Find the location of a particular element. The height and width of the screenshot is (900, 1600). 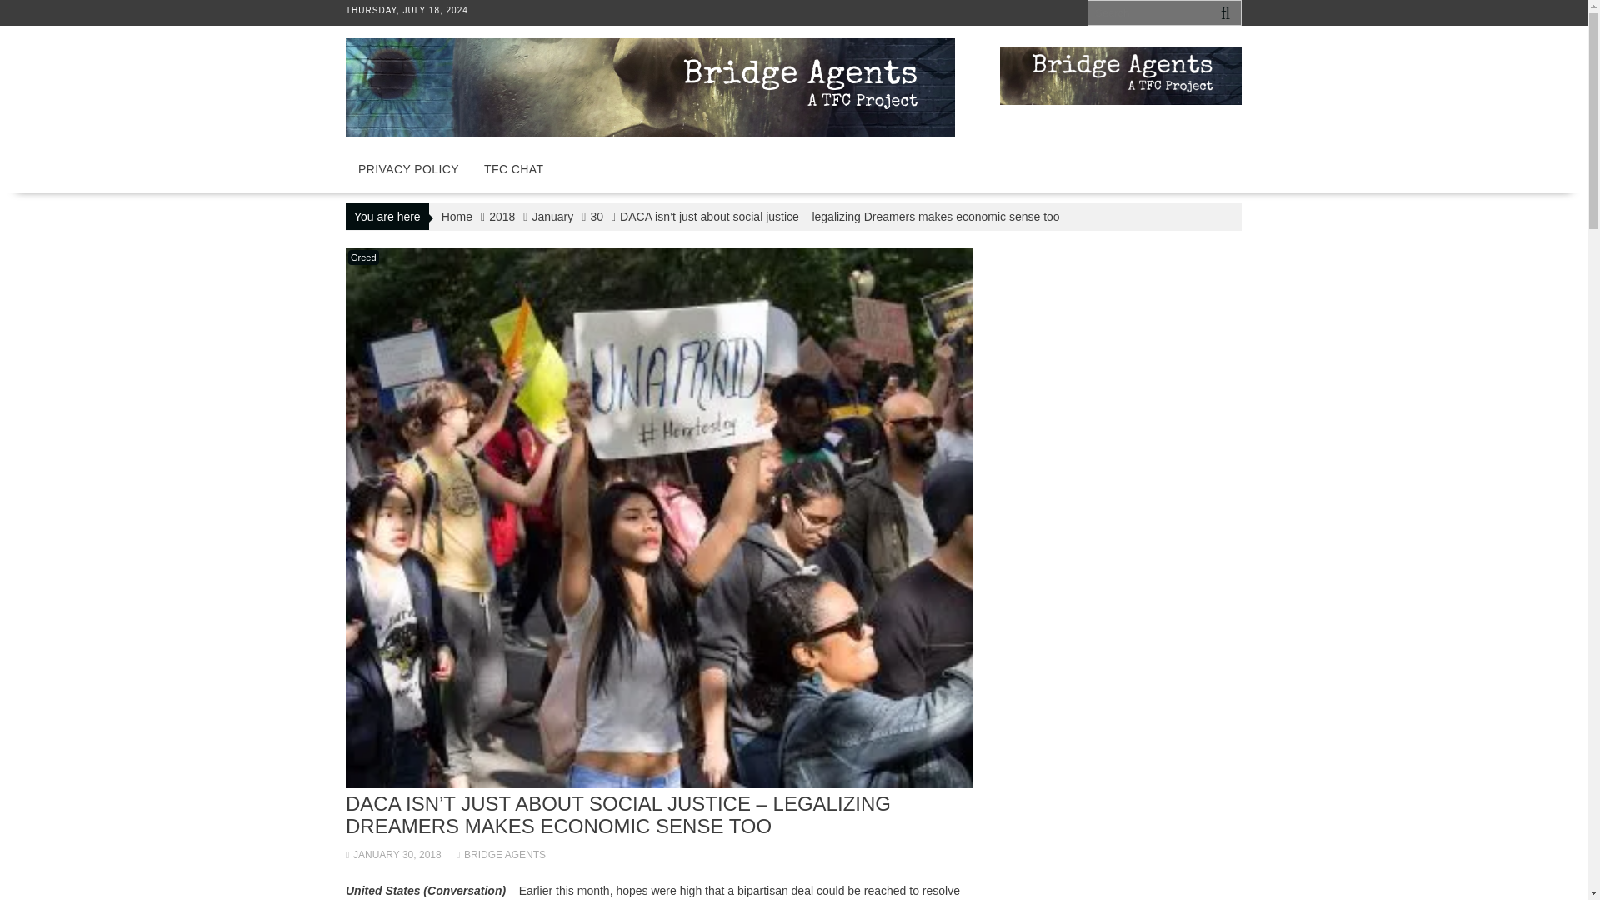

JANUARY 30, 2018 is located at coordinates (393, 855).